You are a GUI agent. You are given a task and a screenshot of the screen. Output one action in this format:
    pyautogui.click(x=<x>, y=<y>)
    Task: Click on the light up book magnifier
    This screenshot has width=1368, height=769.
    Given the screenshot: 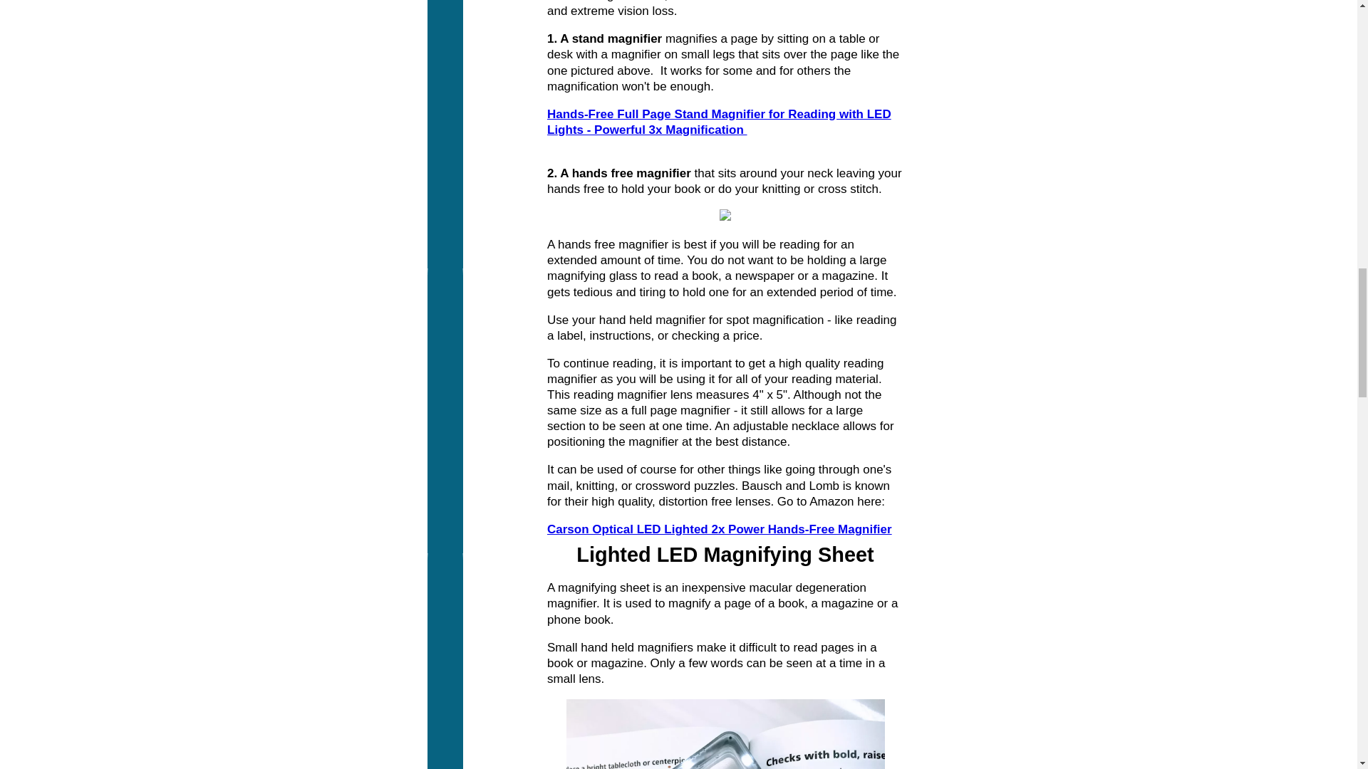 What is the action you would take?
    pyautogui.click(x=725, y=733)
    